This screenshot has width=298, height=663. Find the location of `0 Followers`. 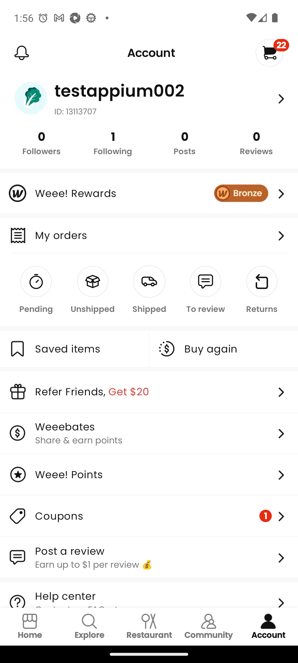

0 Followers is located at coordinates (41, 143).